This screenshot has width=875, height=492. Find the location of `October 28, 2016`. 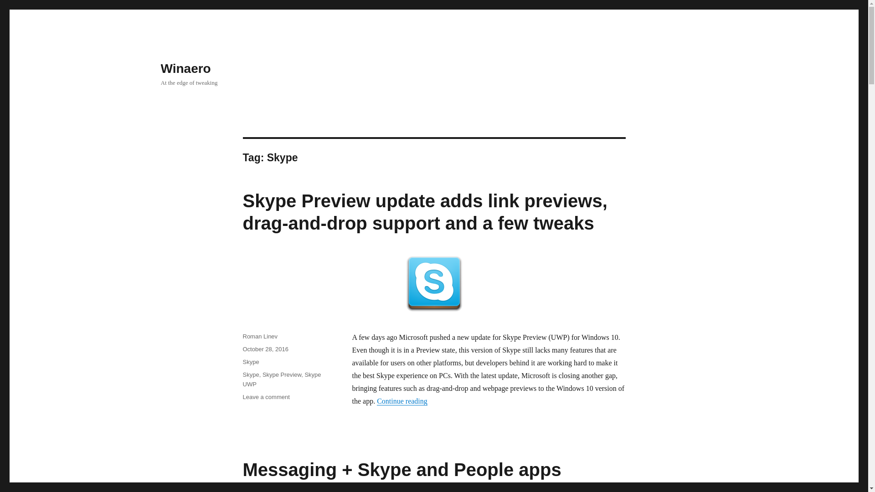

October 28, 2016 is located at coordinates (265, 349).